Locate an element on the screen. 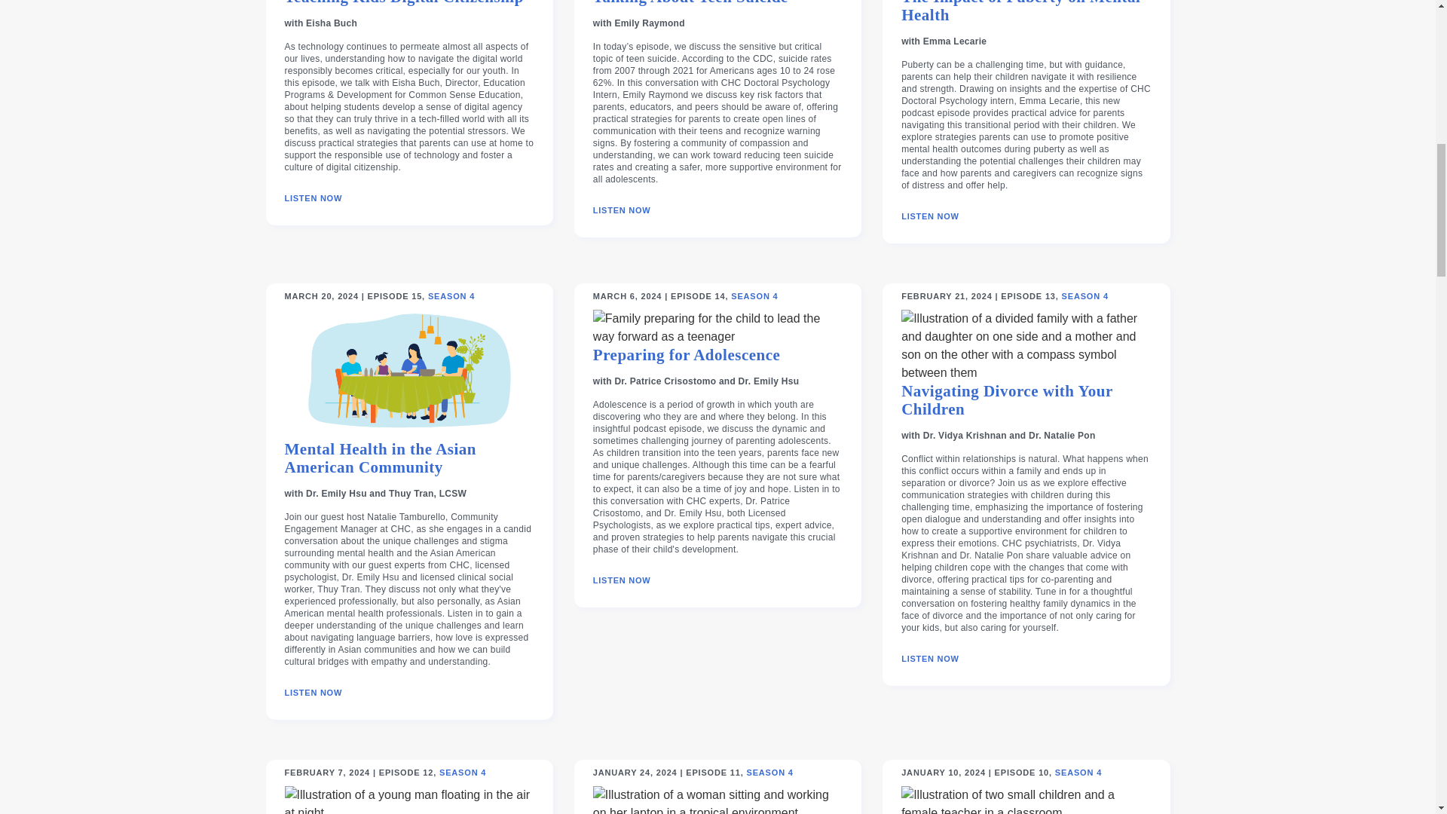  Talking About Teen Suicide is located at coordinates (690, 8).